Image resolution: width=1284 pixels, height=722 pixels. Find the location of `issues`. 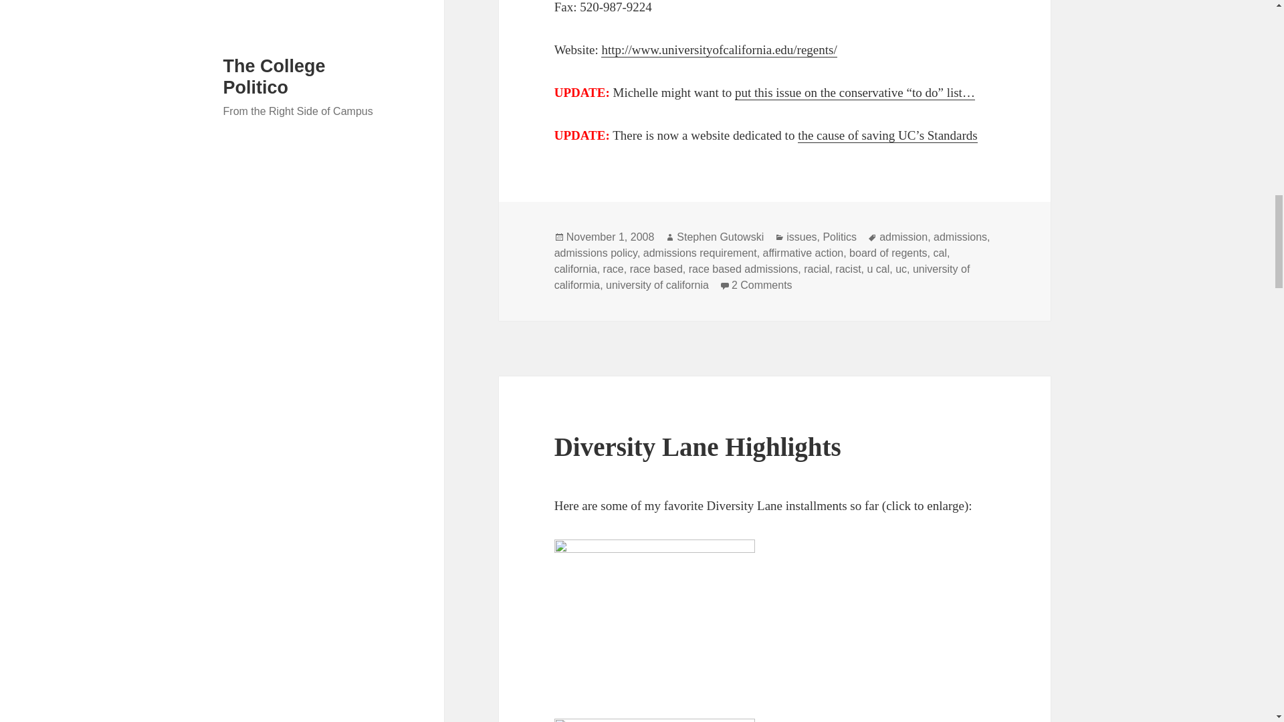

issues is located at coordinates (801, 237).